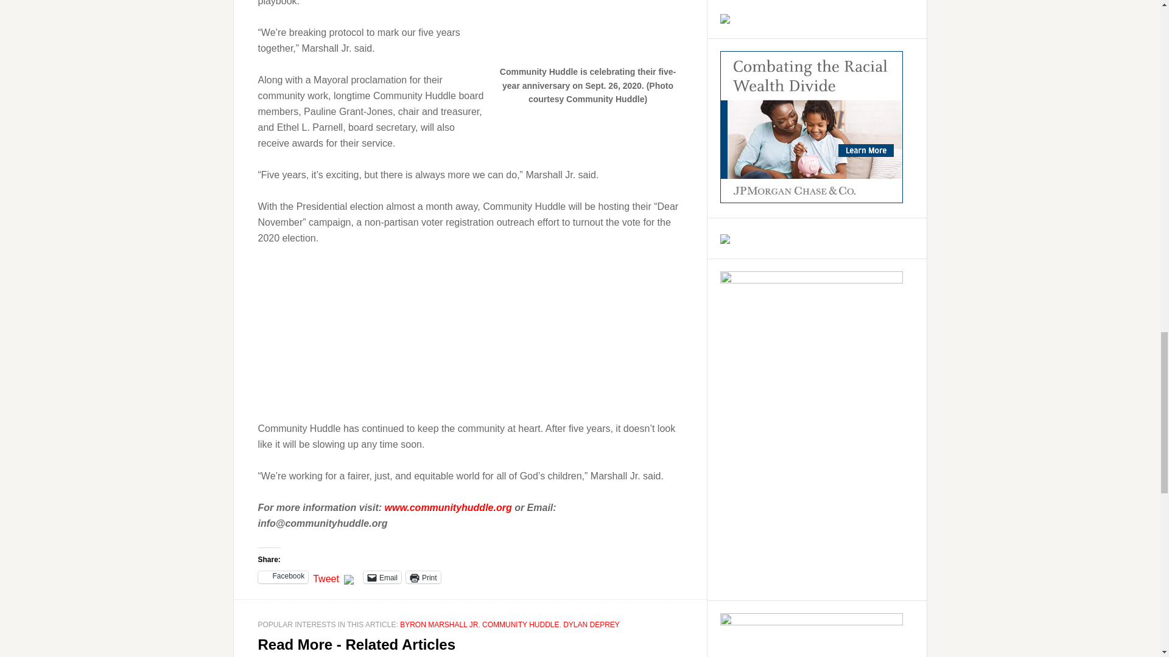 This screenshot has height=657, width=1169. I want to click on Click to print, so click(423, 577).